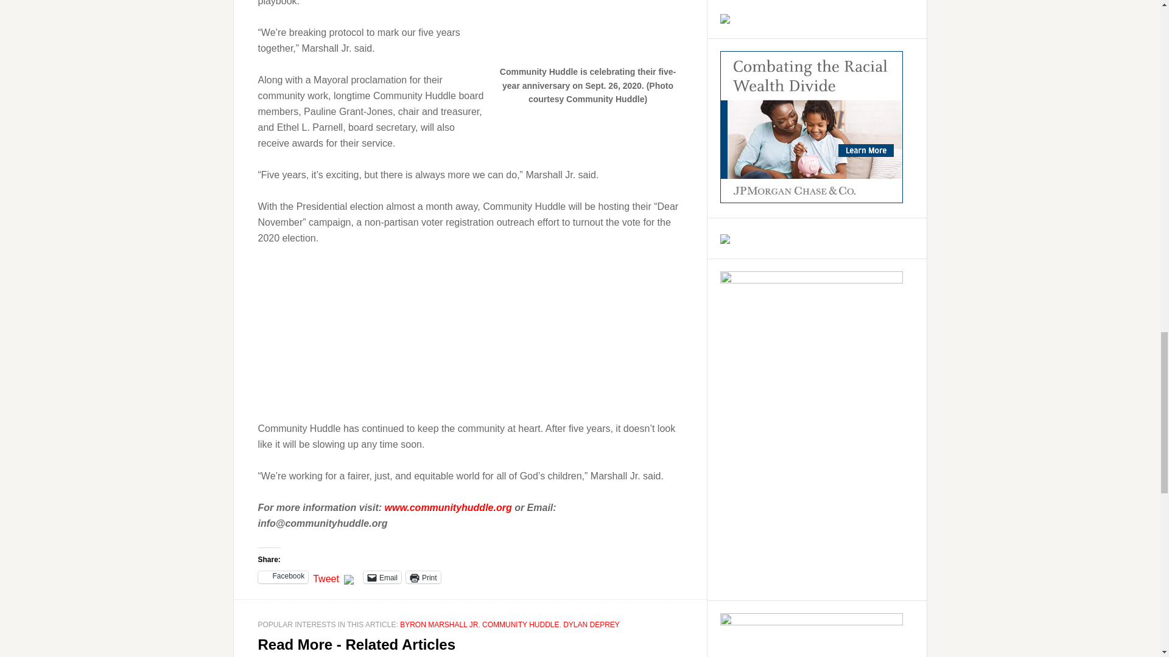 This screenshot has height=657, width=1169. I want to click on Click to print, so click(423, 577).